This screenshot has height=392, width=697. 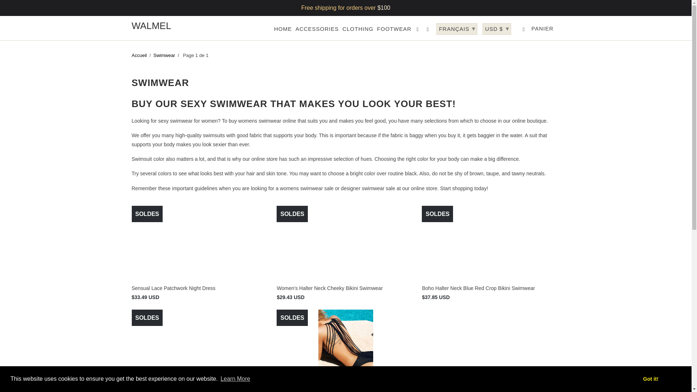 I want to click on Walmel, so click(x=182, y=26).